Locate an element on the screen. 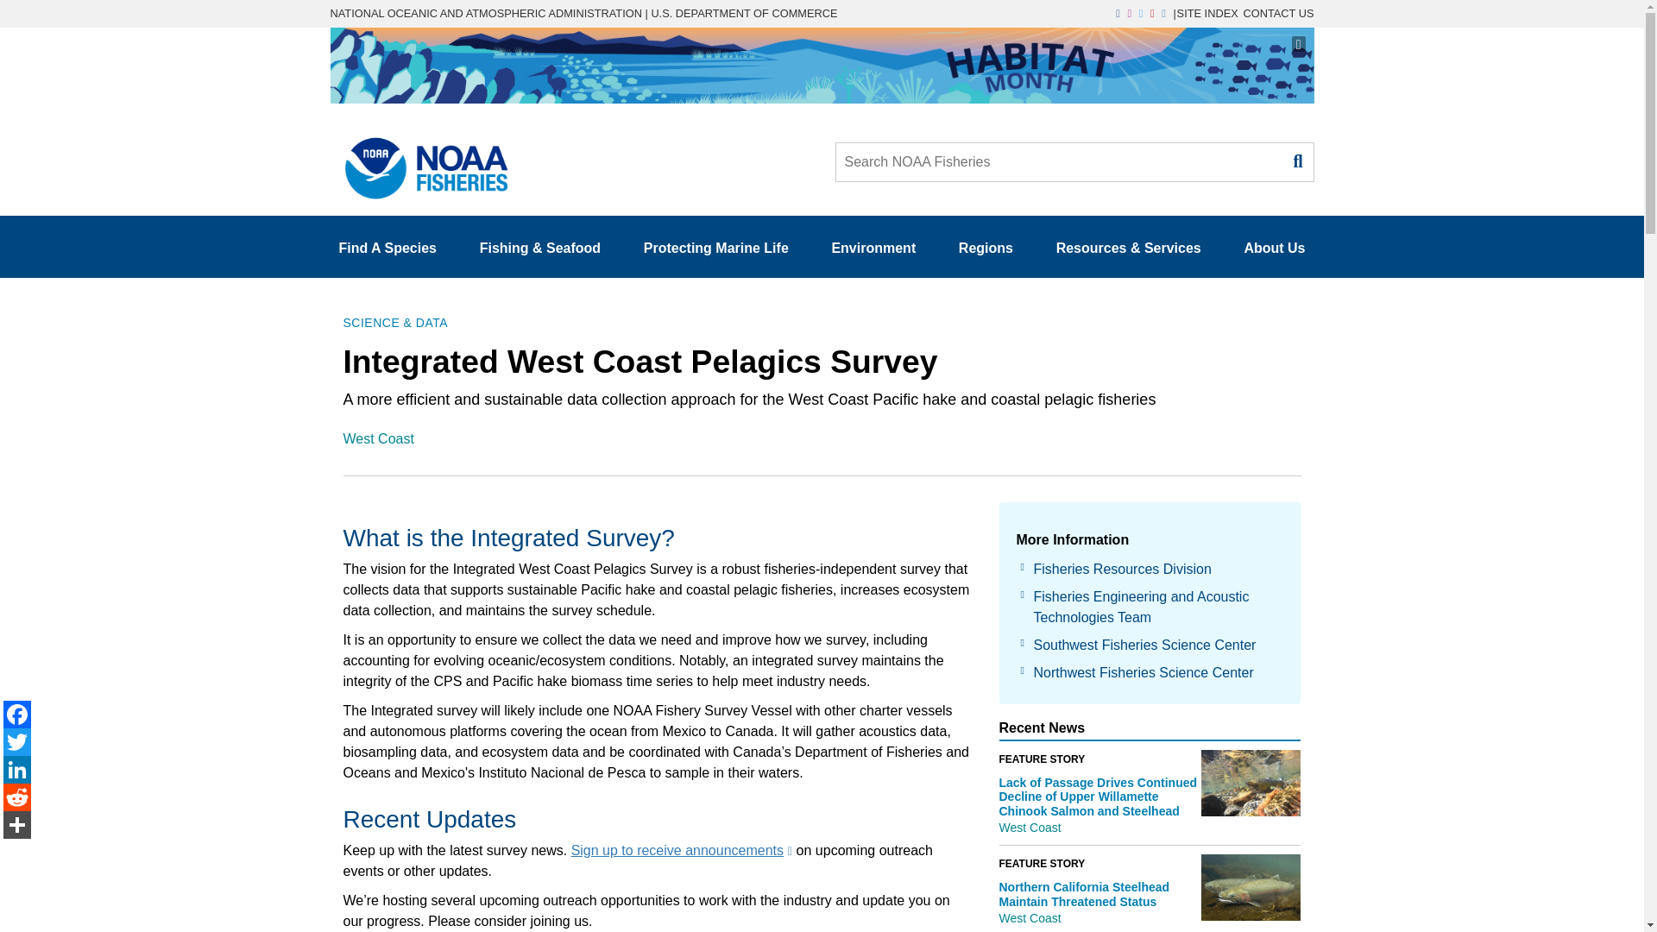  SITE INDEX is located at coordinates (1207, 12).